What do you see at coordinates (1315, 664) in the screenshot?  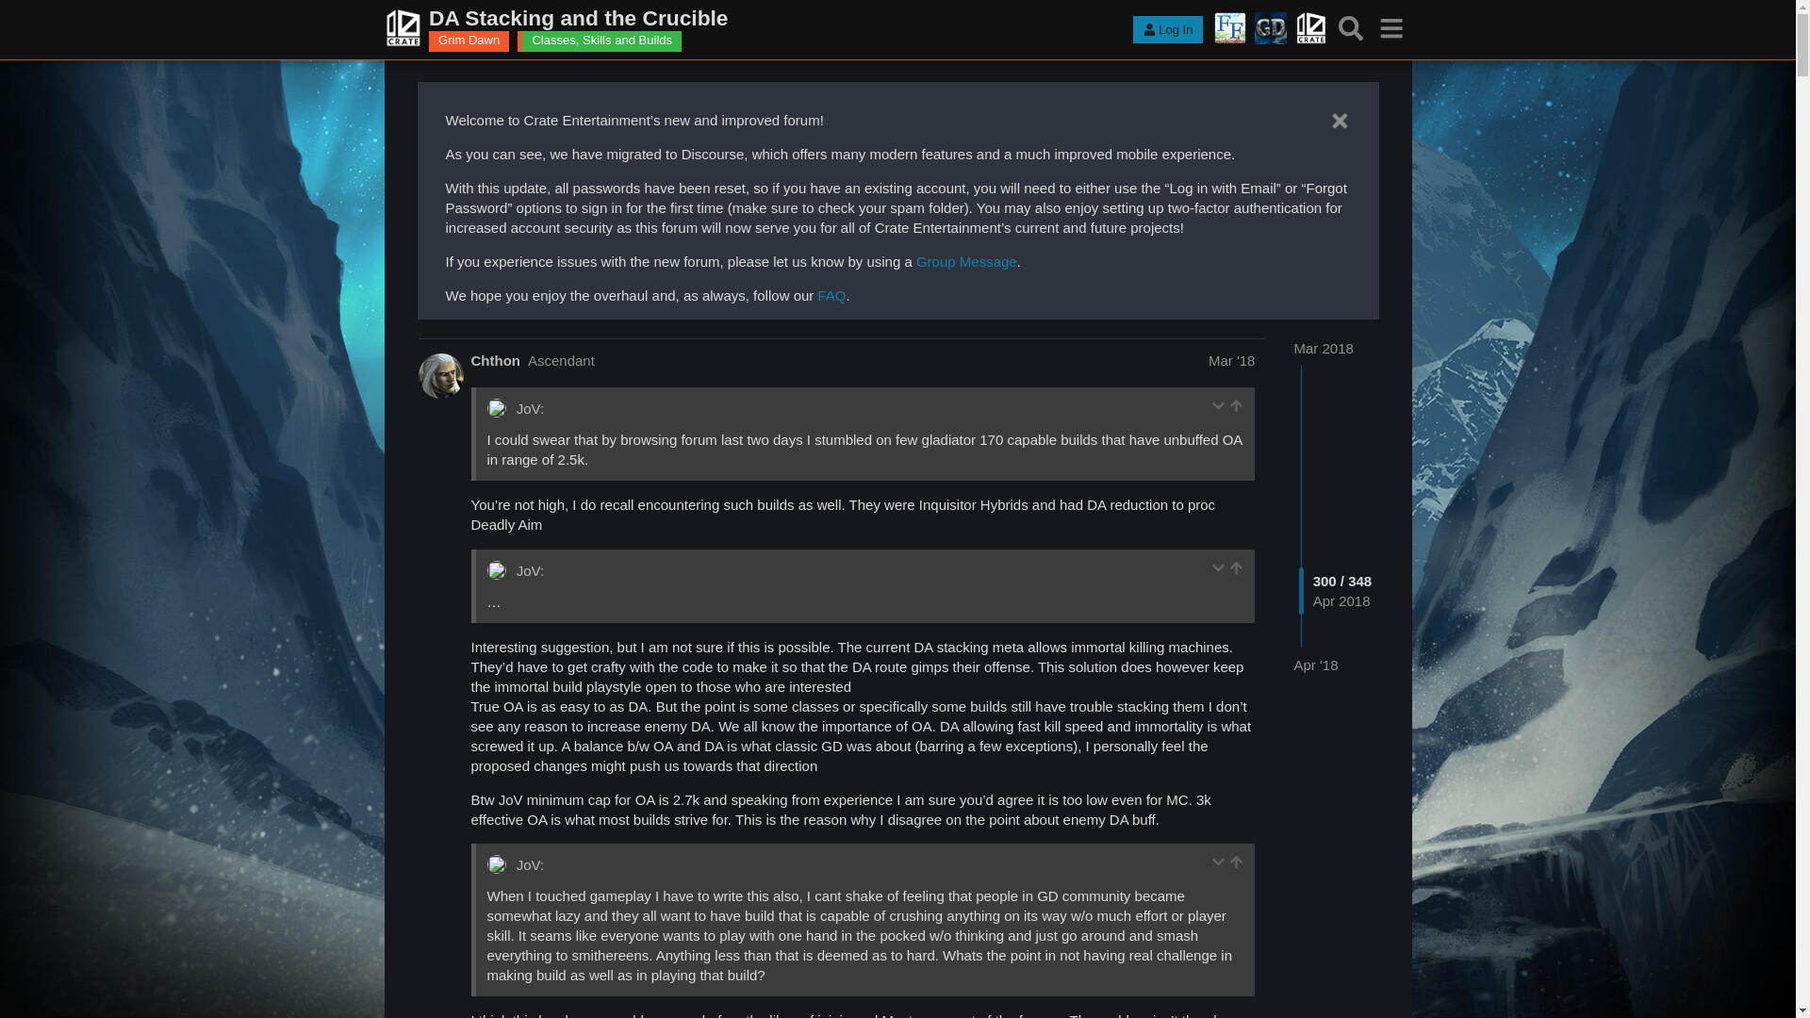 I see `Apr 6, 2018 4:23 pm` at bounding box center [1315, 664].